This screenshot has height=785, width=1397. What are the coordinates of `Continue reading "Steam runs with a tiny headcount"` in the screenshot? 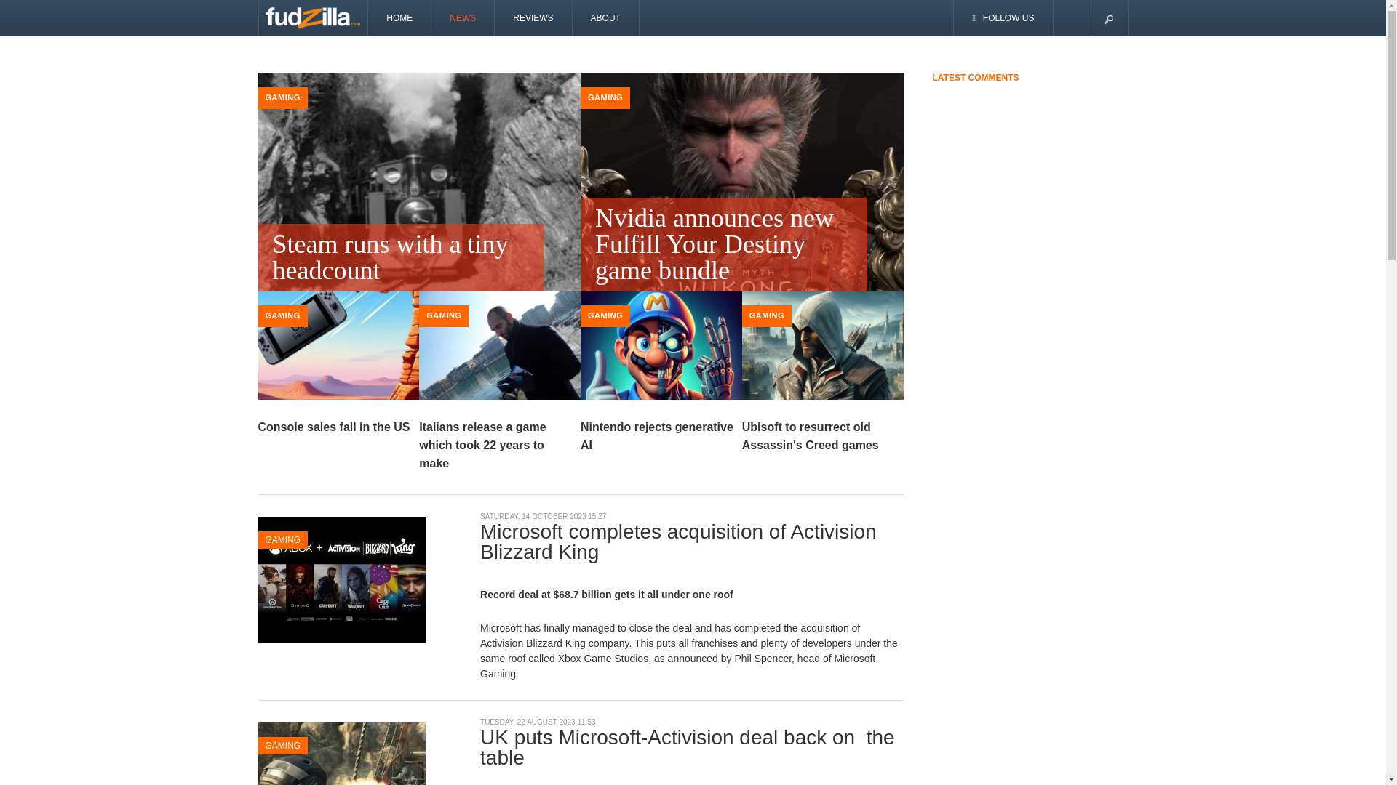 It's located at (419, 193).